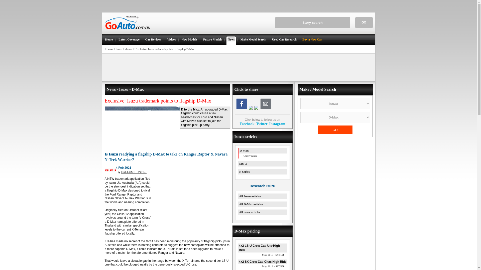 The width and height of the screenshot is (481, 270). I want to click on CALLUM HUNTER, so click(134, 172).